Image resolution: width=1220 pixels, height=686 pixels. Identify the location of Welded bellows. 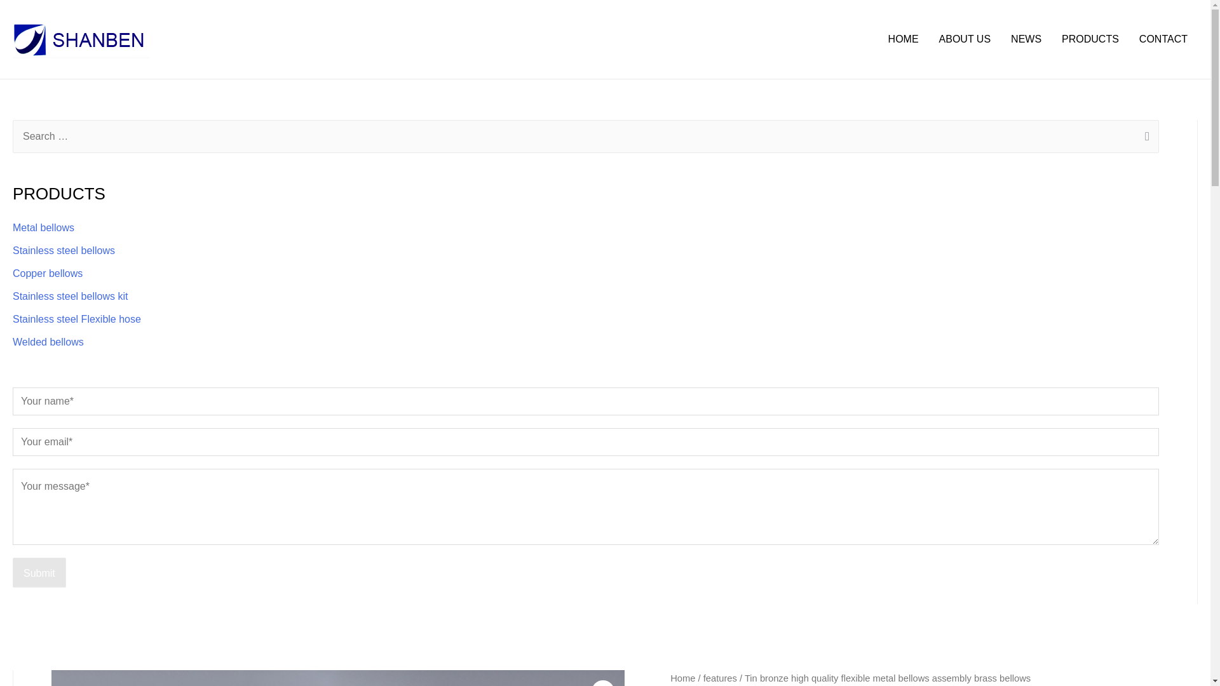
(48, 342).